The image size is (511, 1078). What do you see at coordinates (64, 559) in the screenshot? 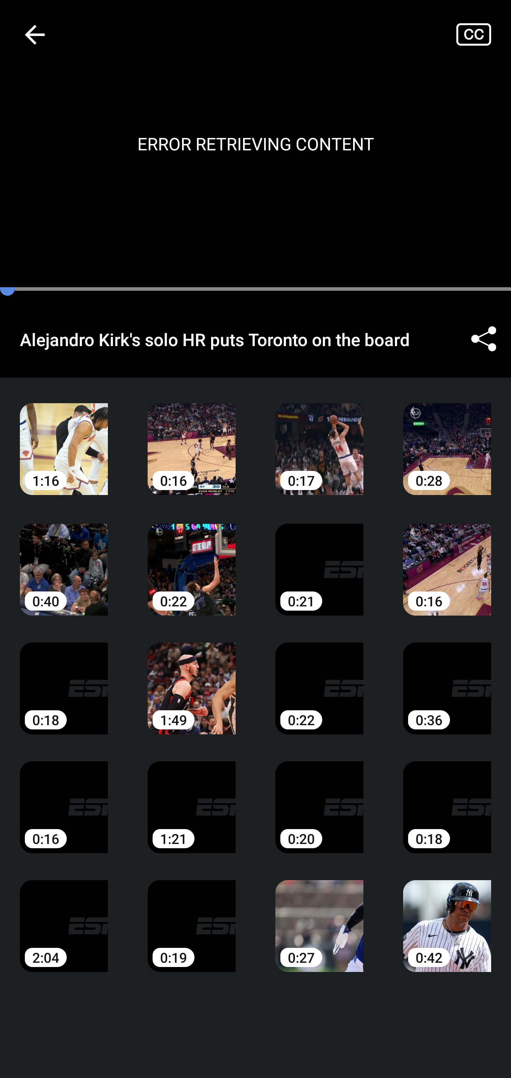
I see `0:40` at bounding box center [64, 559].